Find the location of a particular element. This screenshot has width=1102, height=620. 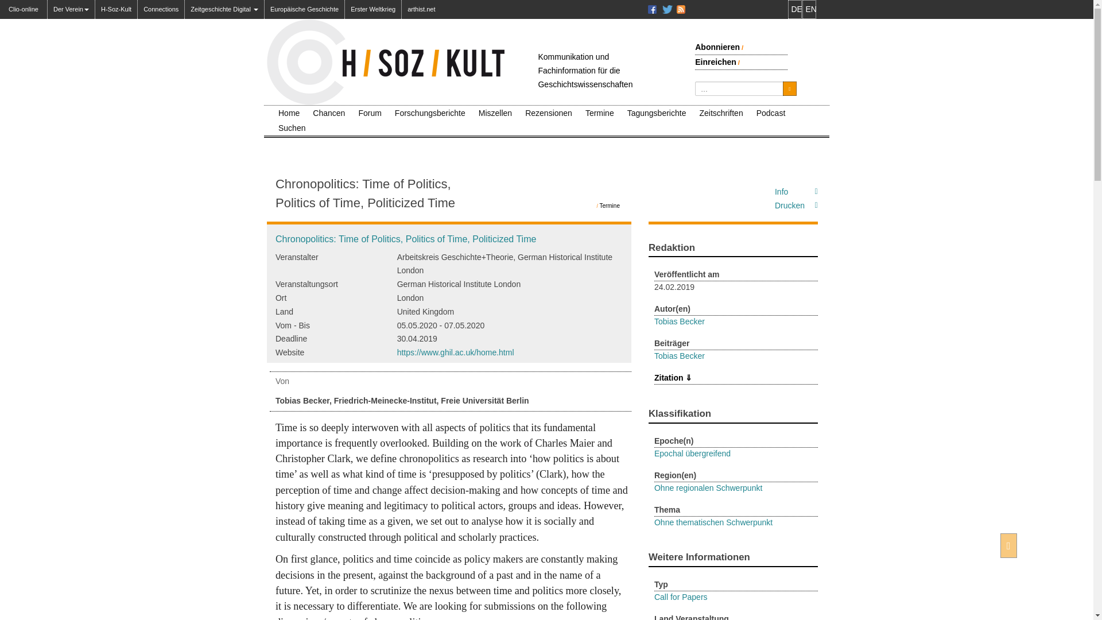

EN is located at coordinates (809, 9).